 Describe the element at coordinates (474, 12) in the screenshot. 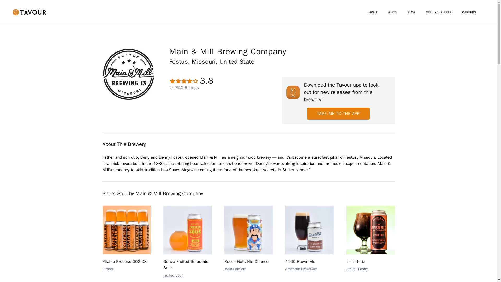

I see `careers` at that location.